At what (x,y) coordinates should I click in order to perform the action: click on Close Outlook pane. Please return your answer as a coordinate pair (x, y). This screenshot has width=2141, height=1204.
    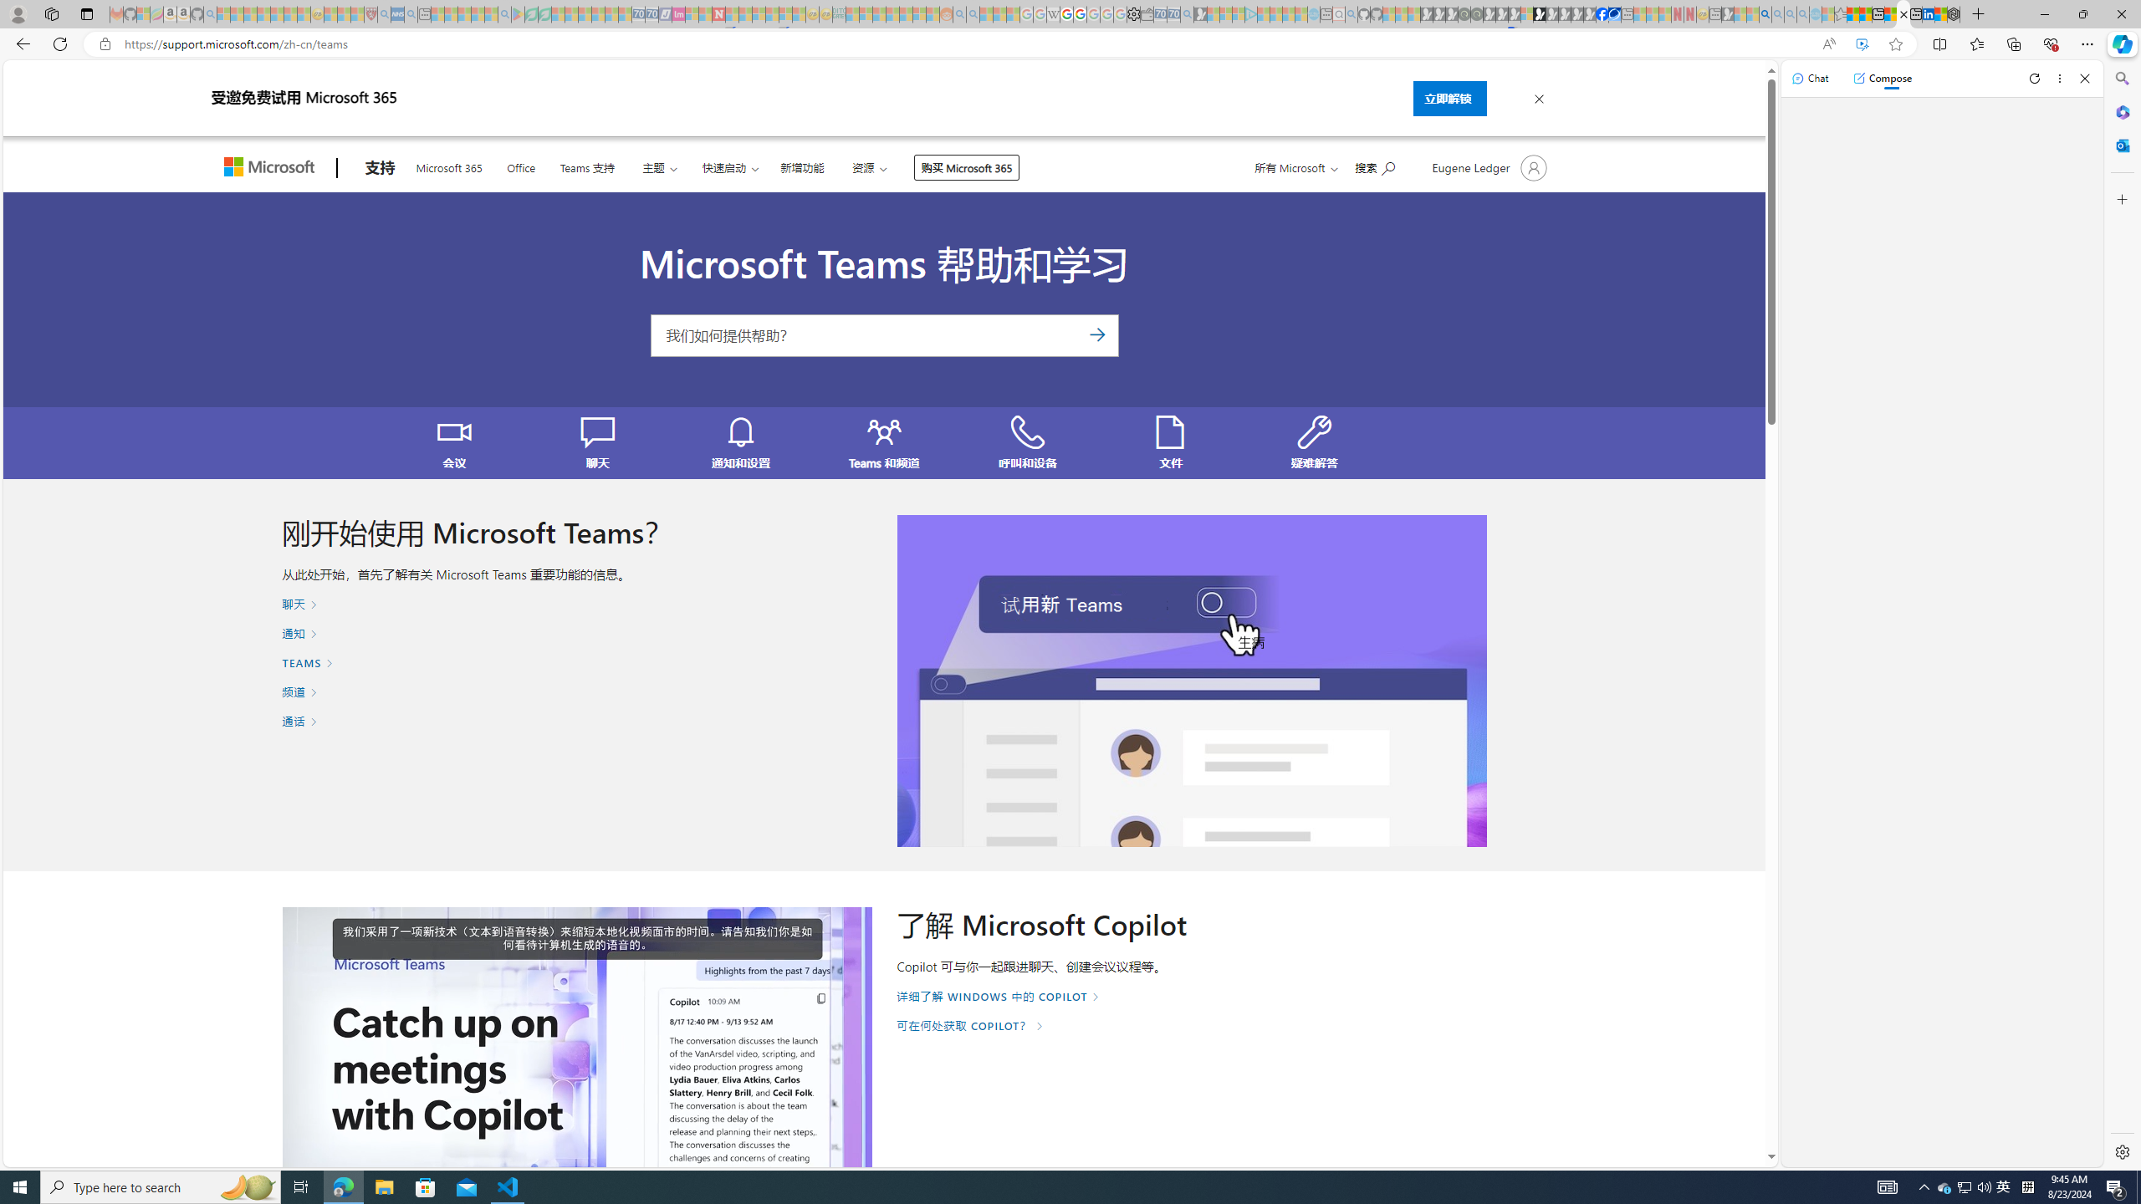
    Looking at the image, I should click on (2121, 145).